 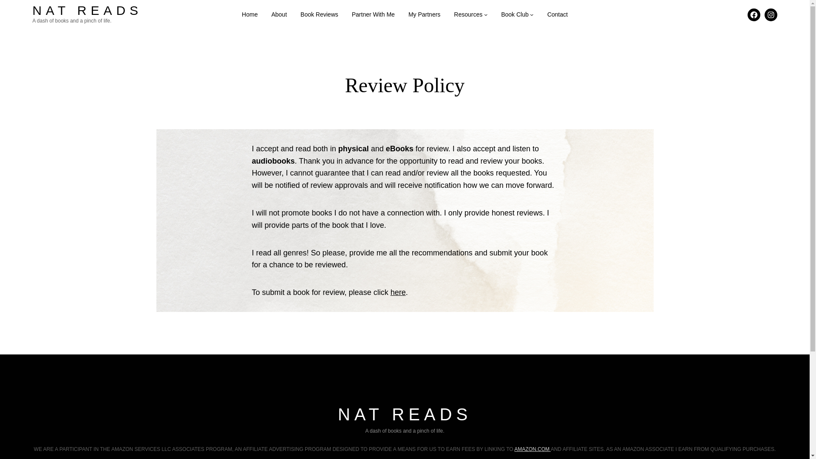 I want to click on Instagram, so click(x=771, y=14).